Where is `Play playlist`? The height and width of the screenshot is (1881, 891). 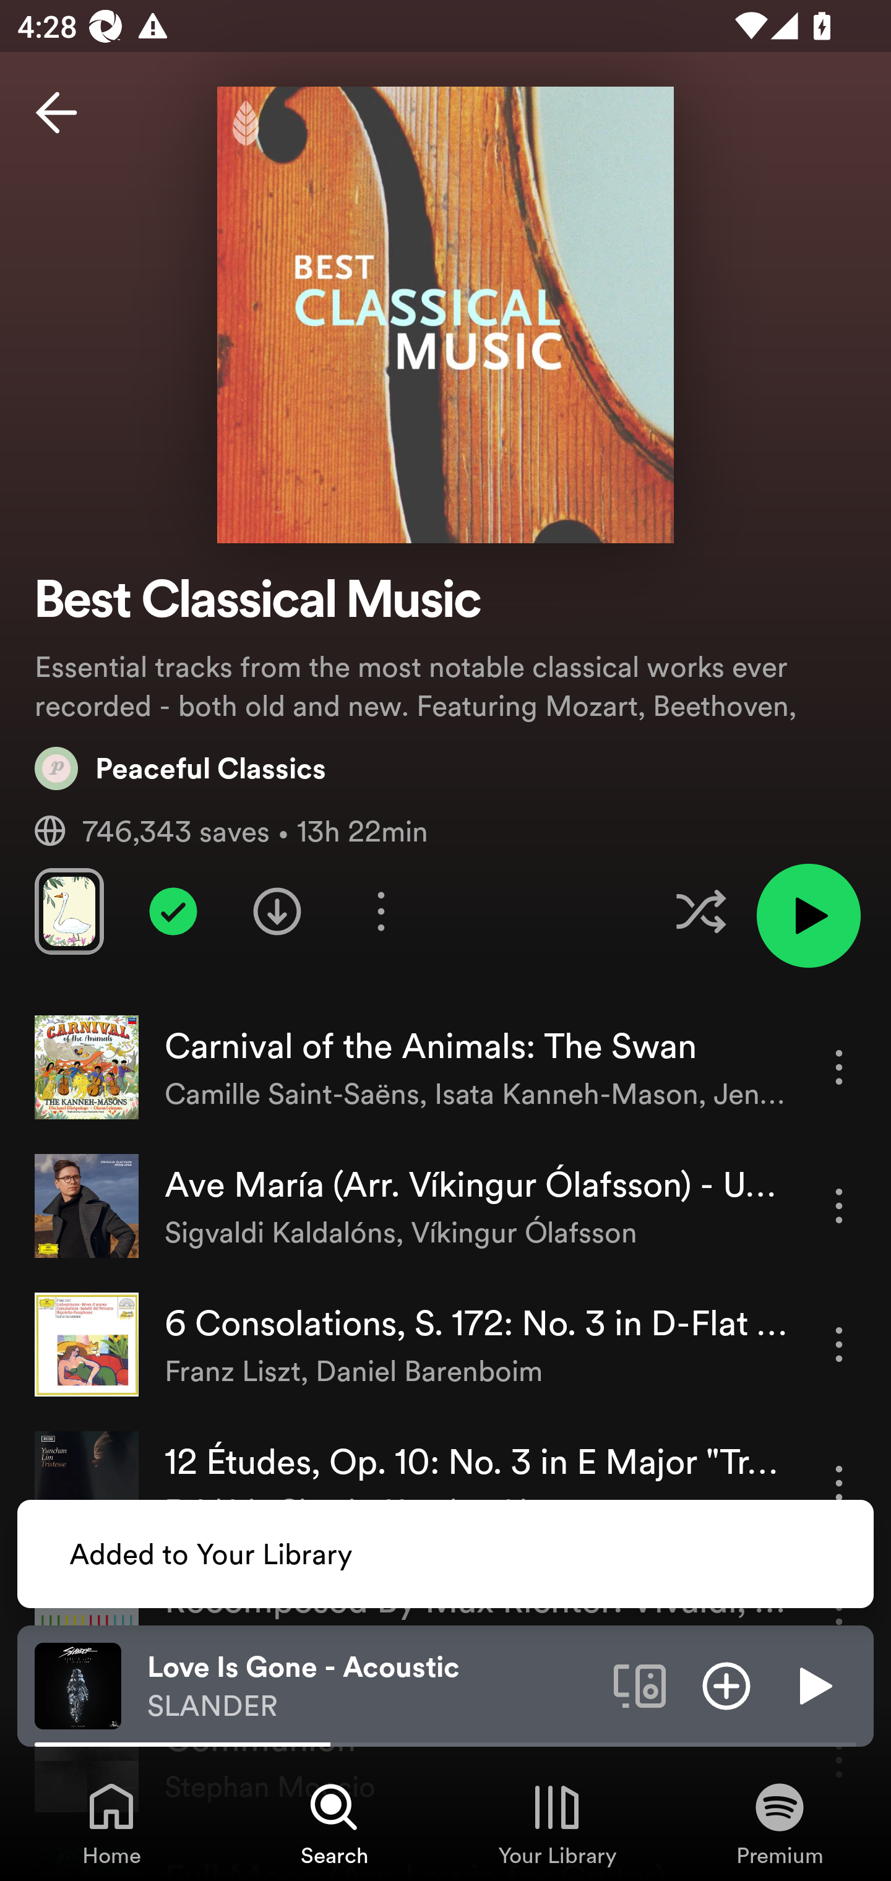 Play playlist is located at coordinates (808, 916).